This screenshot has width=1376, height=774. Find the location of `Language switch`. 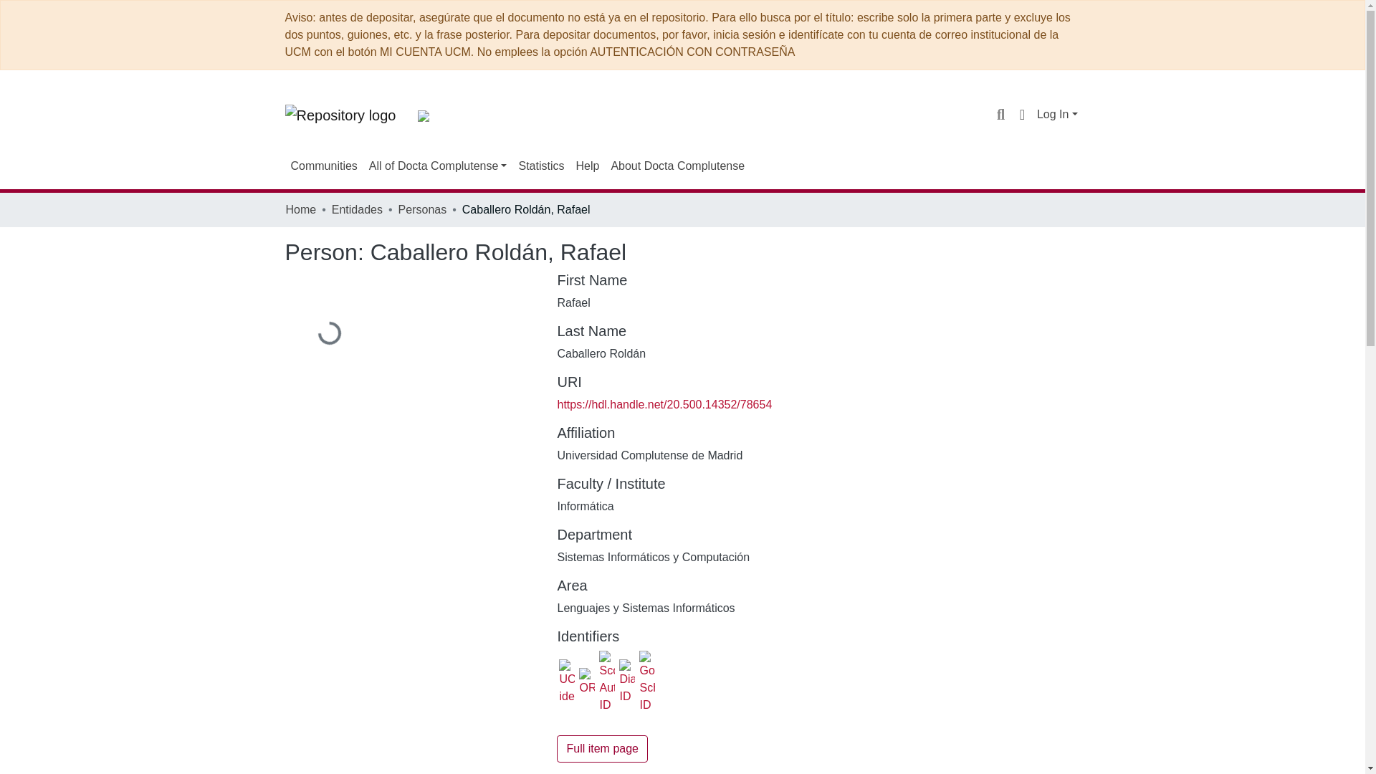

Language switch is located at coordinates (1022, 114).